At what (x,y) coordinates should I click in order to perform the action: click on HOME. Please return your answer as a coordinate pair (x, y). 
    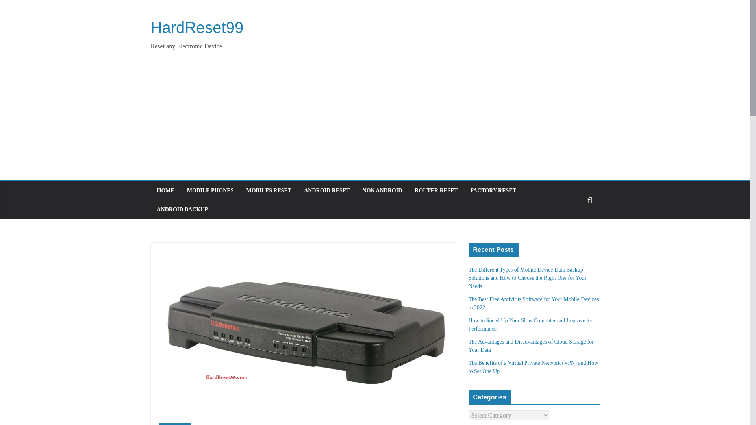
    Looking at the image, I should click on (165, 190).